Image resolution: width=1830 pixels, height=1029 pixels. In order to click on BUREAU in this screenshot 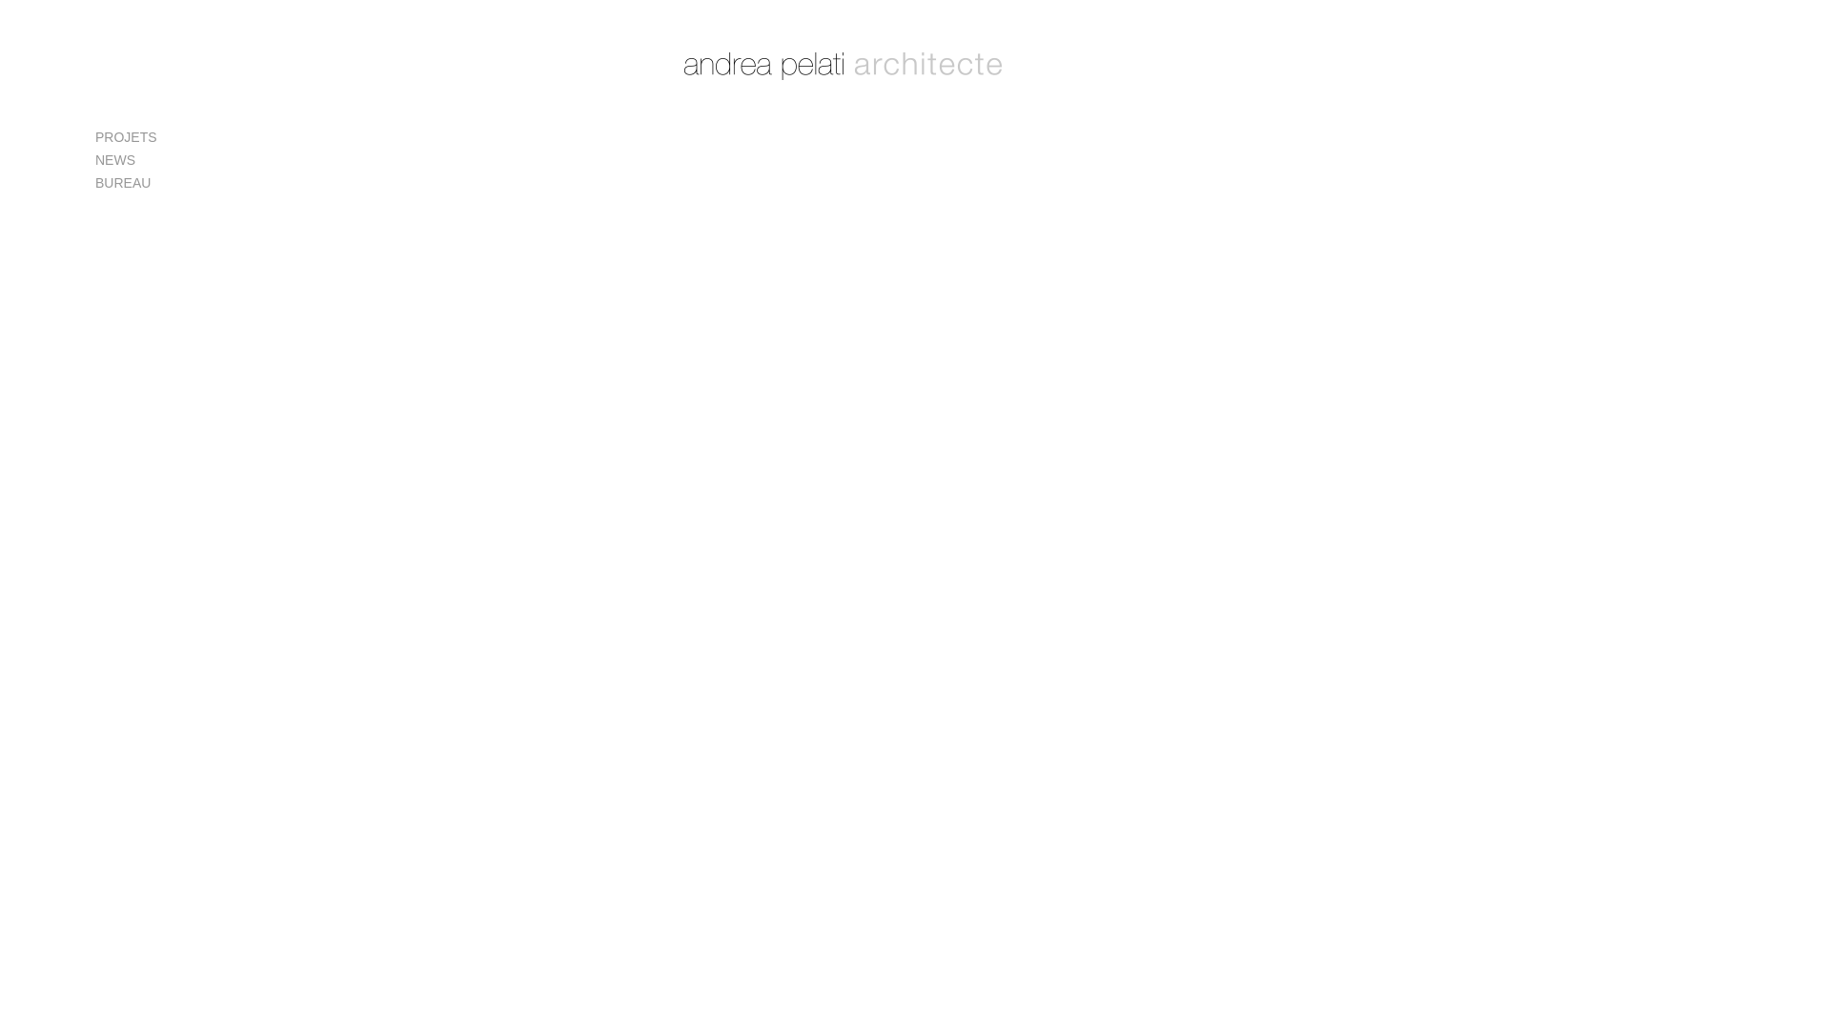, I will do `click(170, 183)`.